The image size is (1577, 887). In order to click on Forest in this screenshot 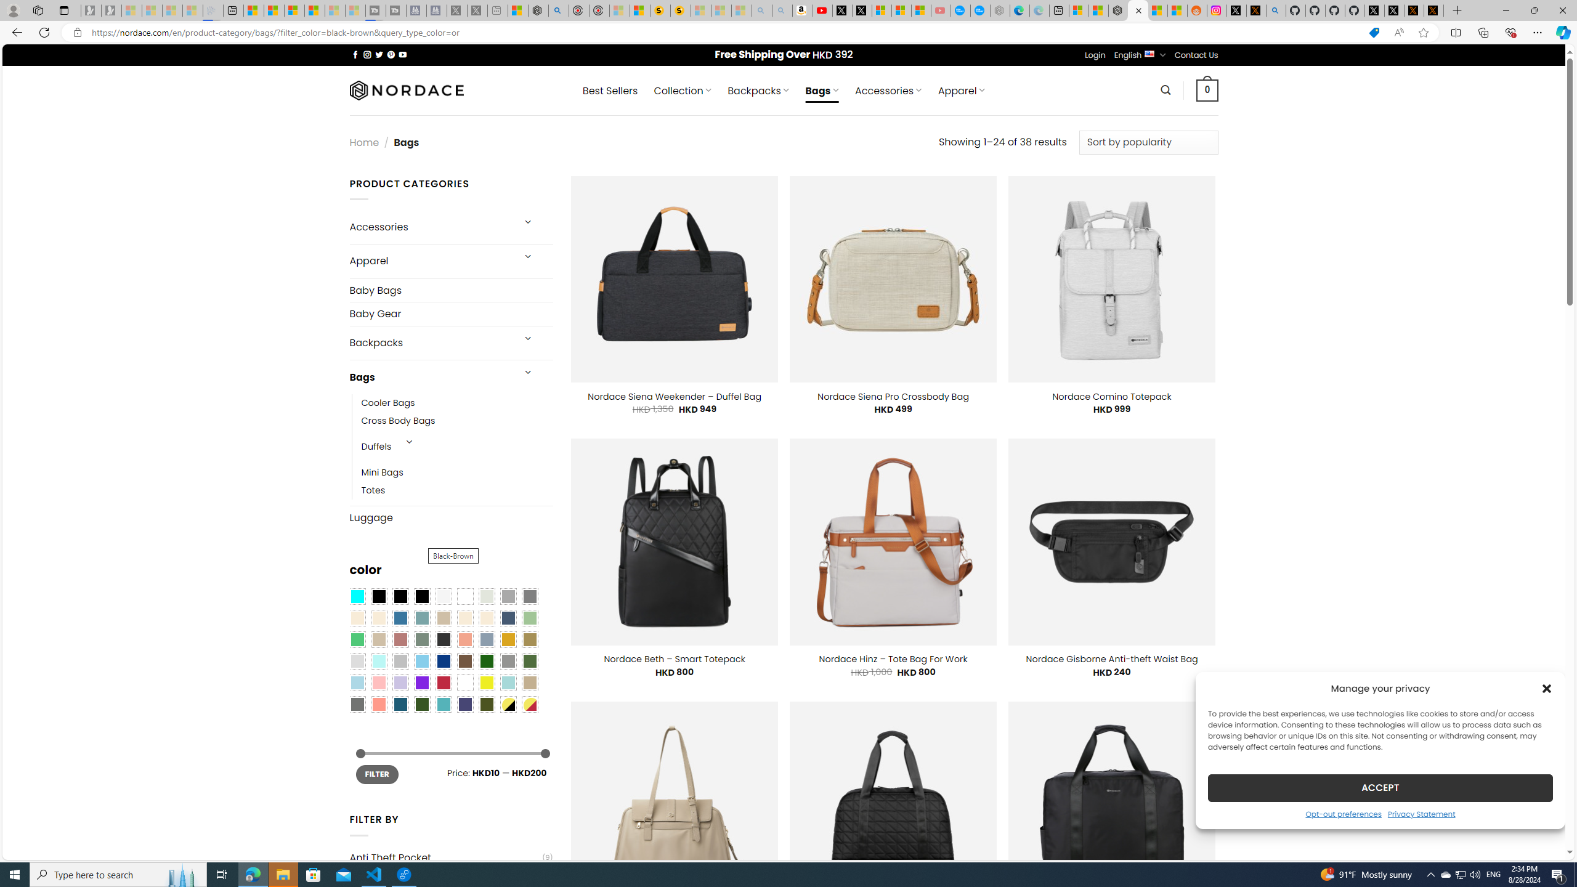, I will do `click(421, 704)`.